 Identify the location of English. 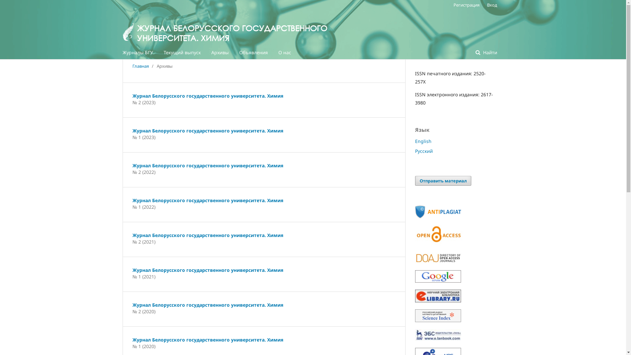
(423, 141).